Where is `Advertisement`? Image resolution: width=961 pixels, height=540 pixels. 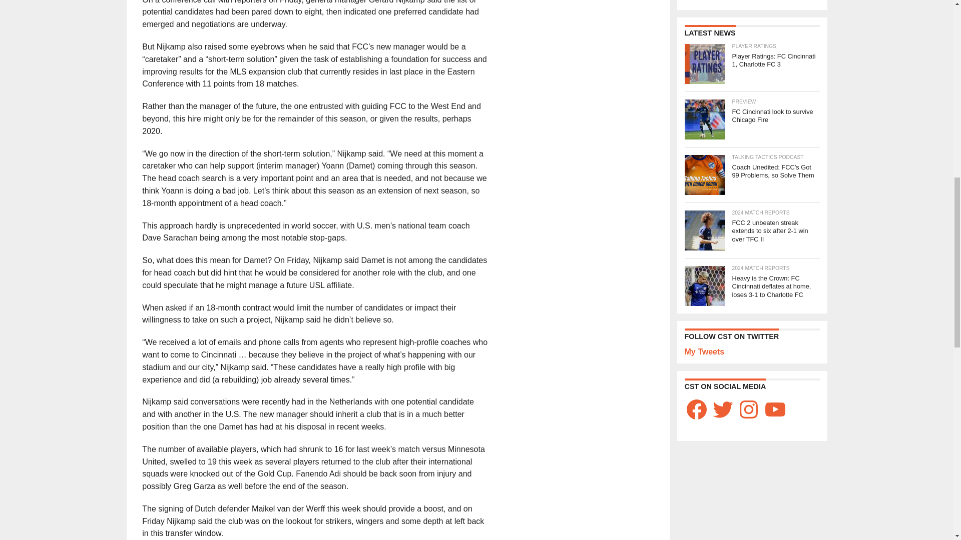 Advertisement is located at coordinates (751, 1).